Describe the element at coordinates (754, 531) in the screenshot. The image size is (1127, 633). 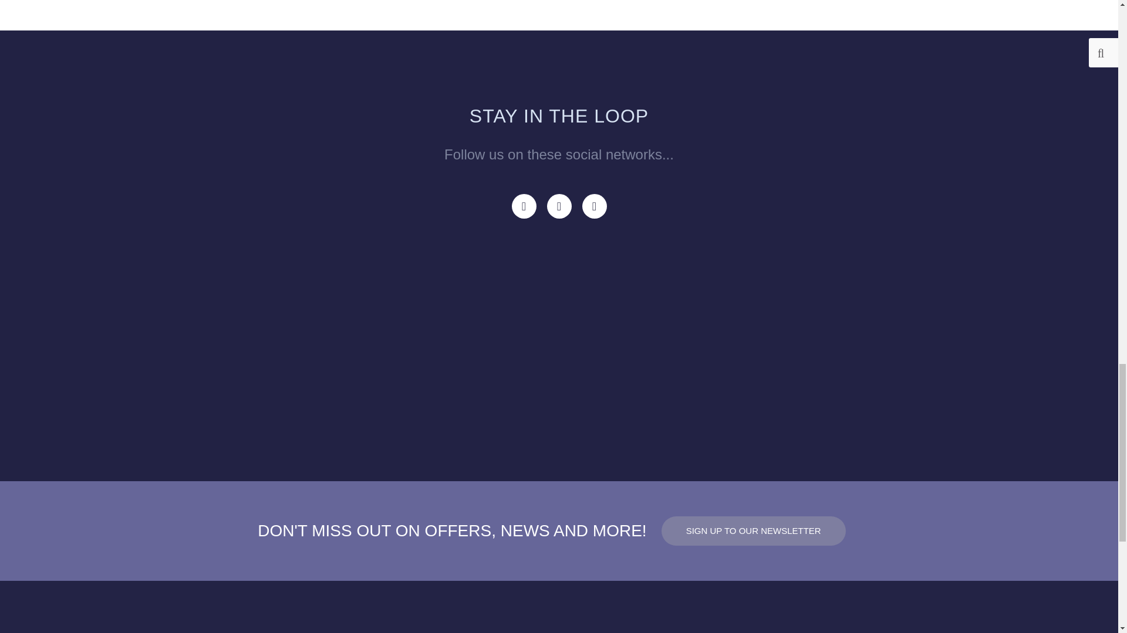
I see `SIGN UP TO OUR NEWSLETTER` at that location.